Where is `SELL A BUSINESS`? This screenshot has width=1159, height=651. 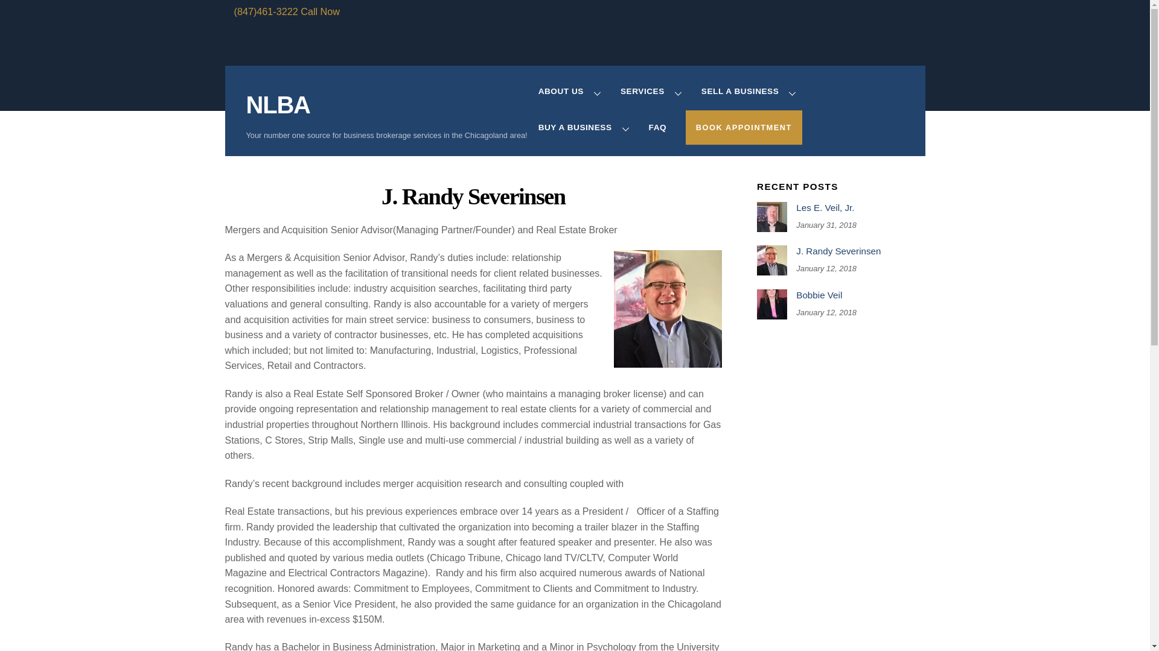
SELL A BUSINESS is located at coordinates (750, 93).